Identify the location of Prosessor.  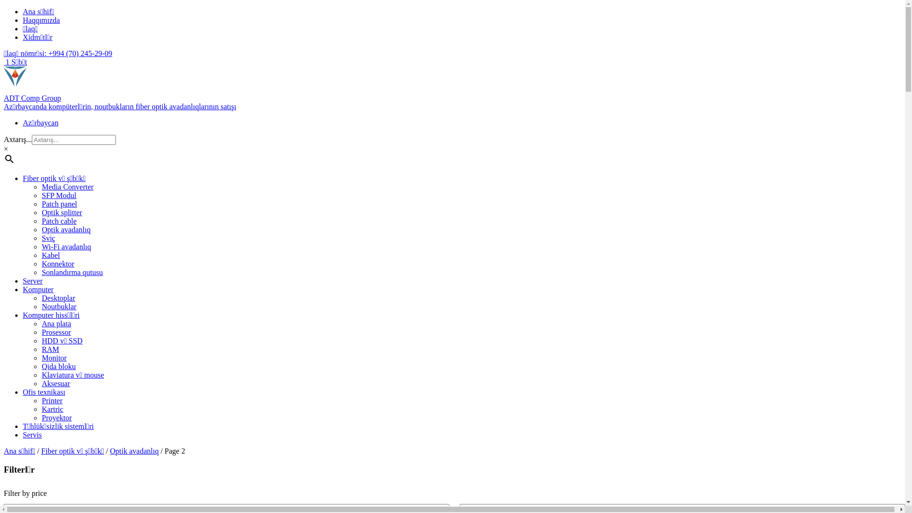
(56, 332).